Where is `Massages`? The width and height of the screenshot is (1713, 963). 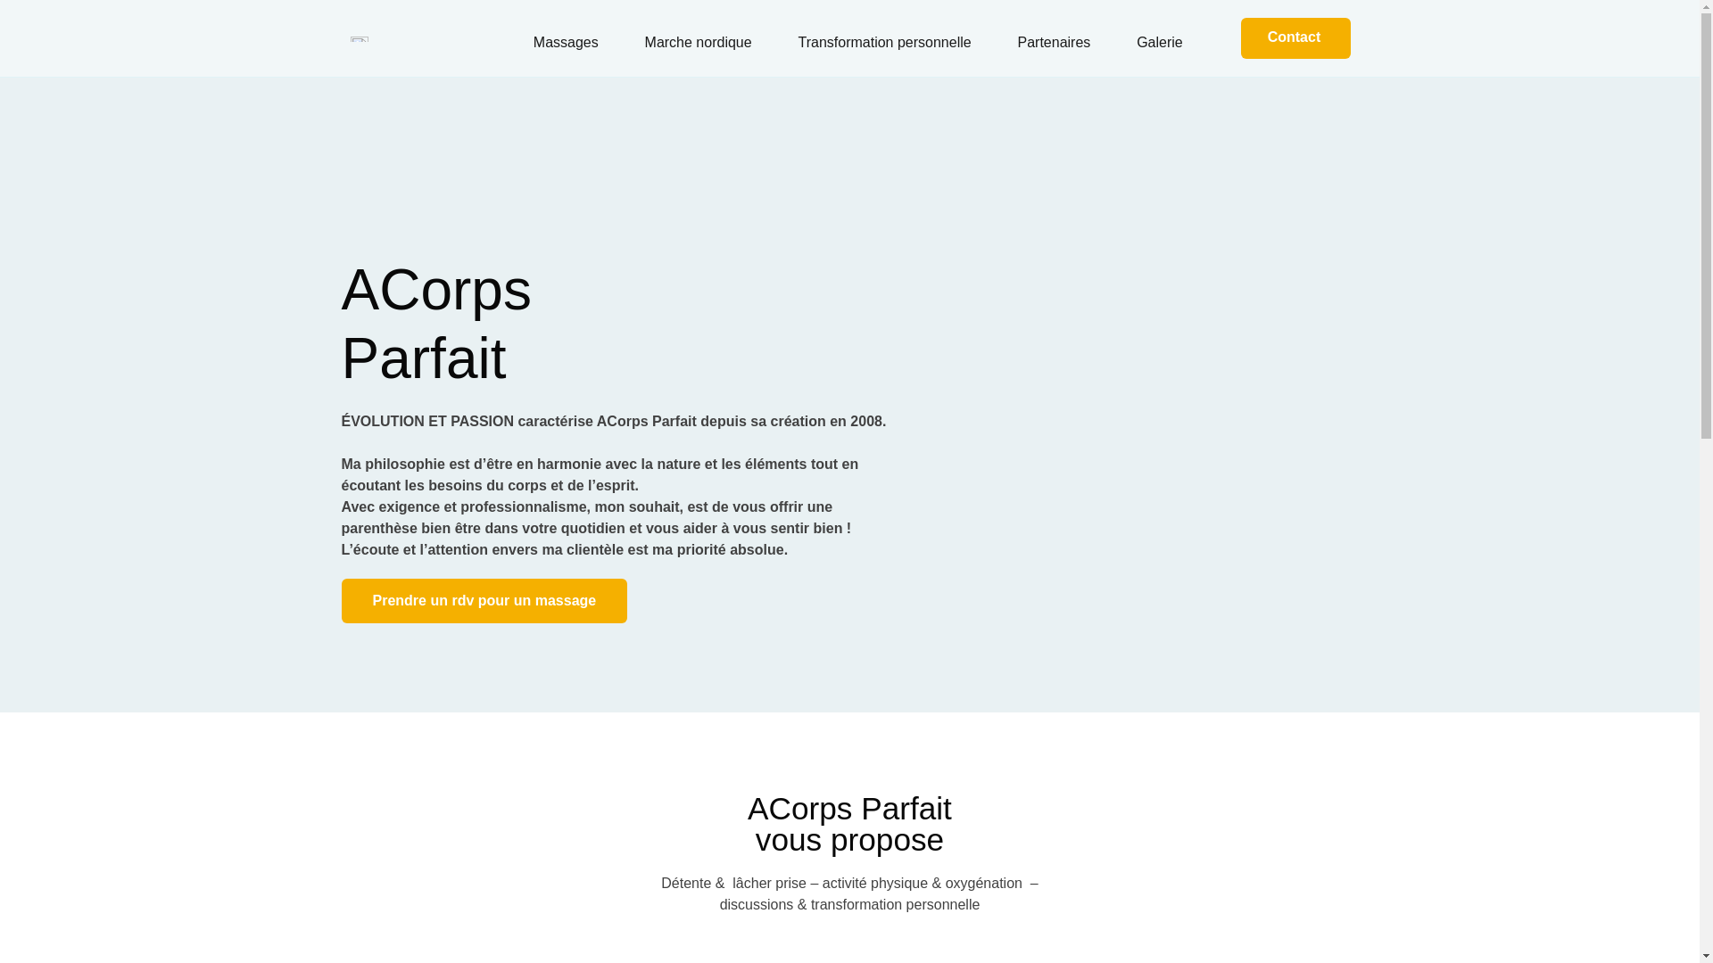 Massages is located at coordinates (566, 43).